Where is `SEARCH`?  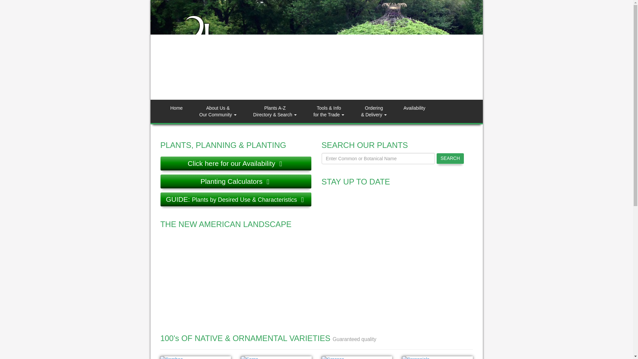
SEARCH is located at coordinates (450, 158).